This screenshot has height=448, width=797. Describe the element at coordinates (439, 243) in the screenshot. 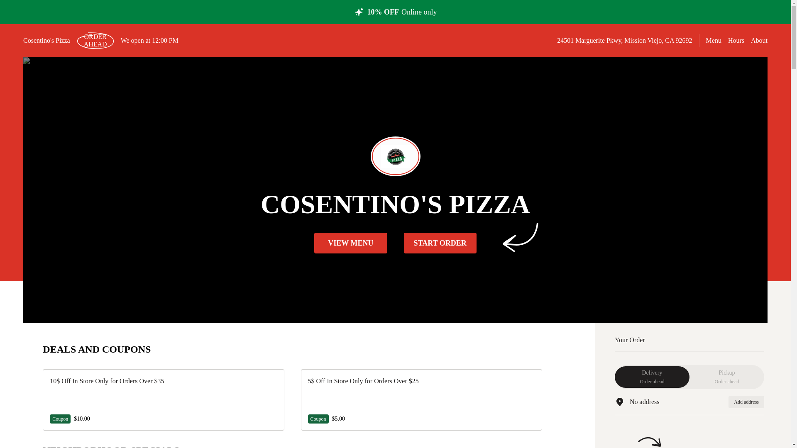

I see `START ORDER` at that location.